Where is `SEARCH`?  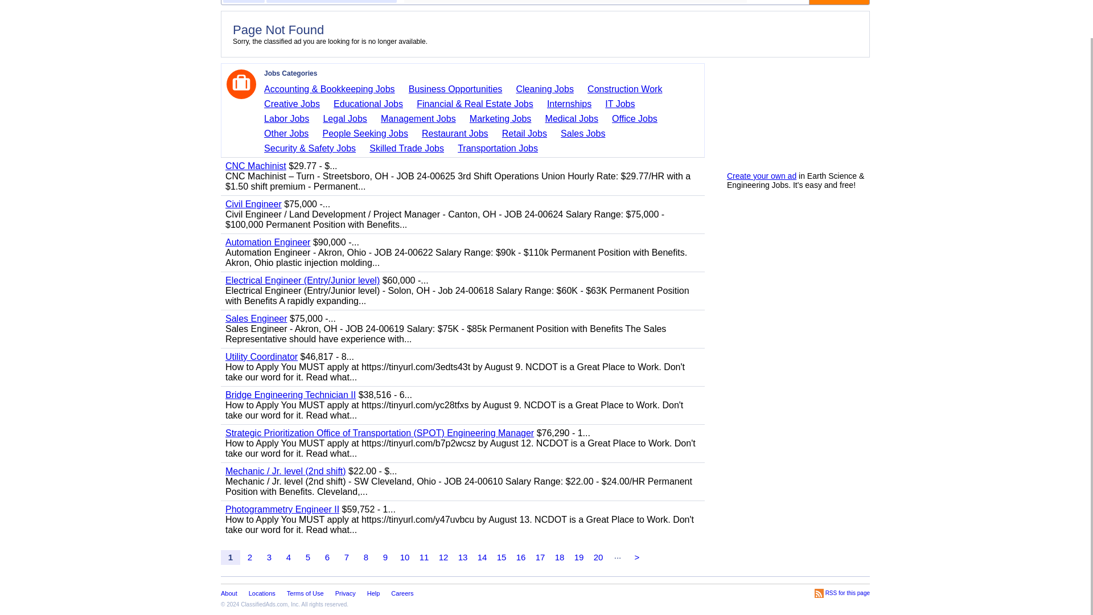 SEARCH is located at coordinates (839, 2).